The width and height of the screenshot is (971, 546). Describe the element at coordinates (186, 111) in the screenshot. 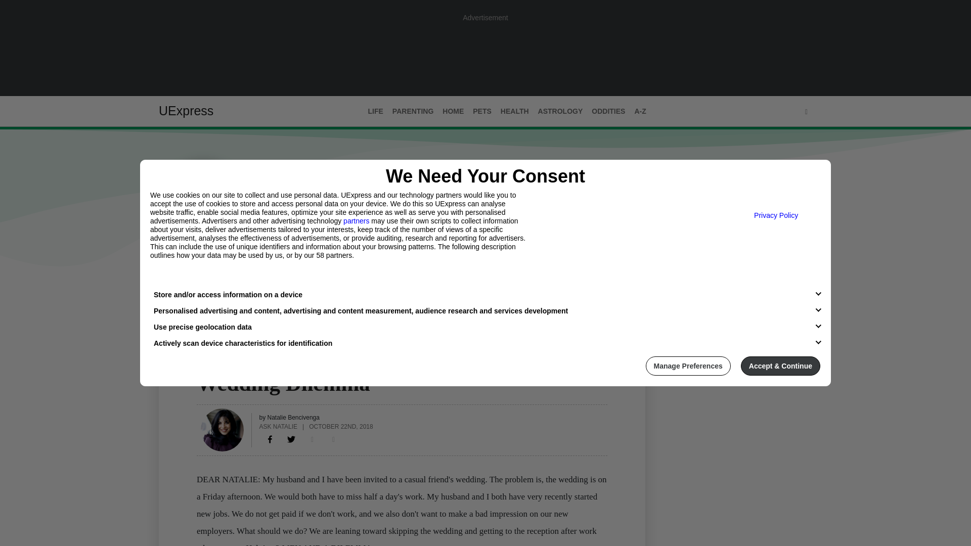

I see `UExpress` at that location.